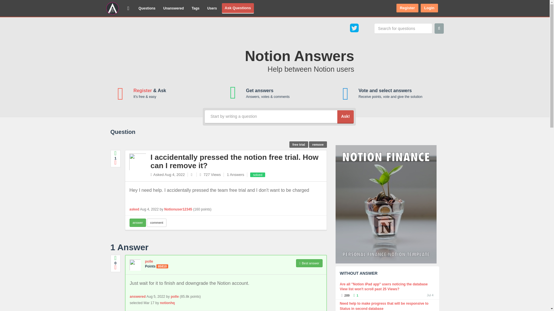 This screenshot has width=554, height=311. Describe the element at coordinates (143, 90) in the screenshot. I see `Register` at that location.